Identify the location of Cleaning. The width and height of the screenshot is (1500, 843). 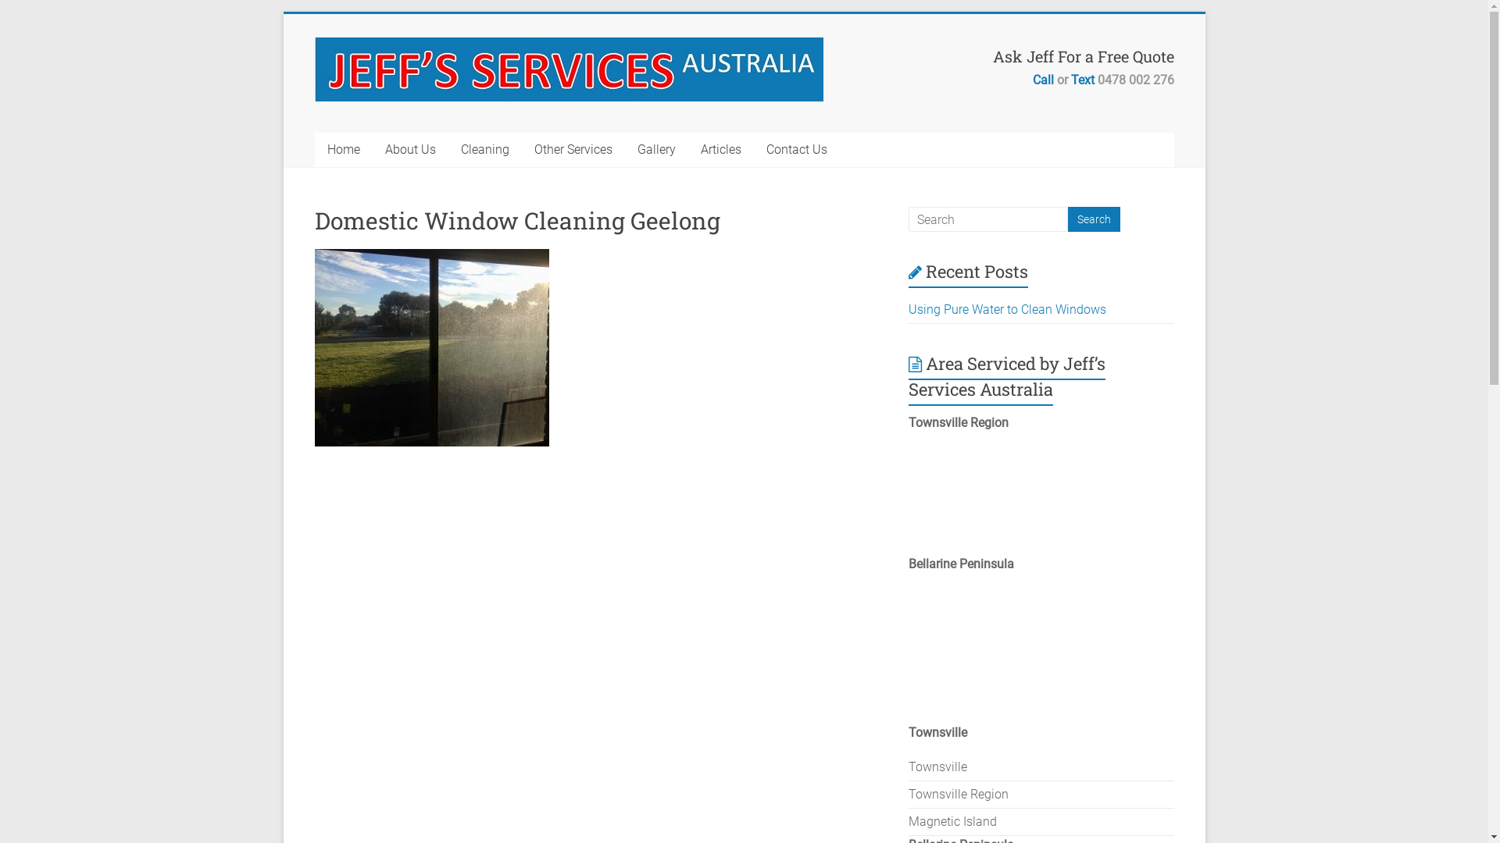
(485, 150).